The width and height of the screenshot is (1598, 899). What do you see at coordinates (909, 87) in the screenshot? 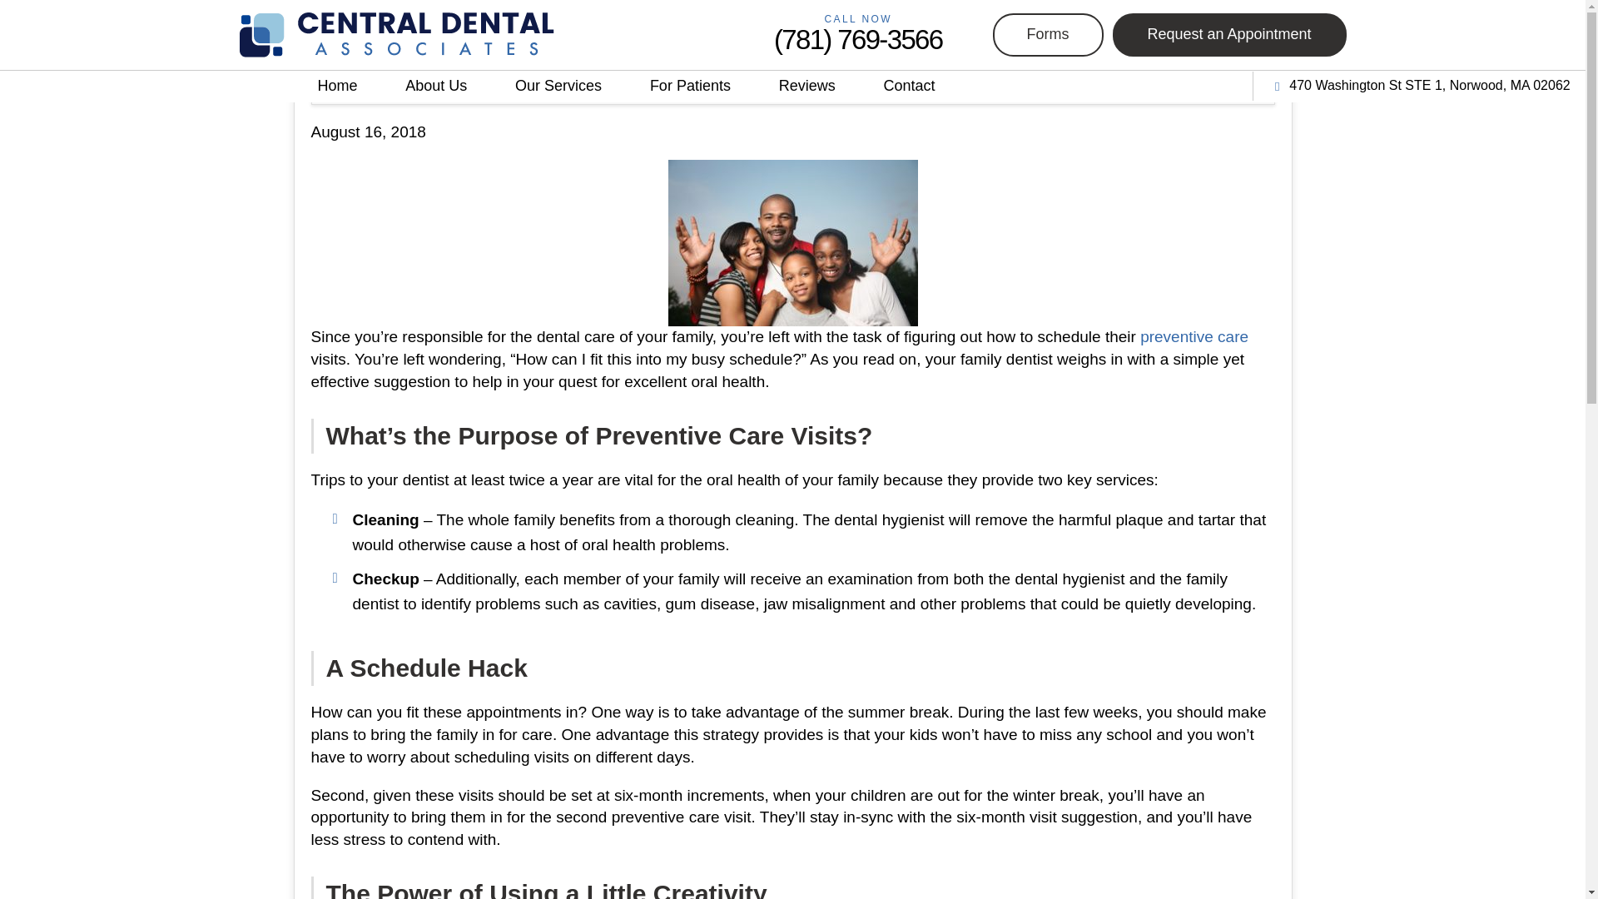
I see `Contact` at bounding box center [909, 87].